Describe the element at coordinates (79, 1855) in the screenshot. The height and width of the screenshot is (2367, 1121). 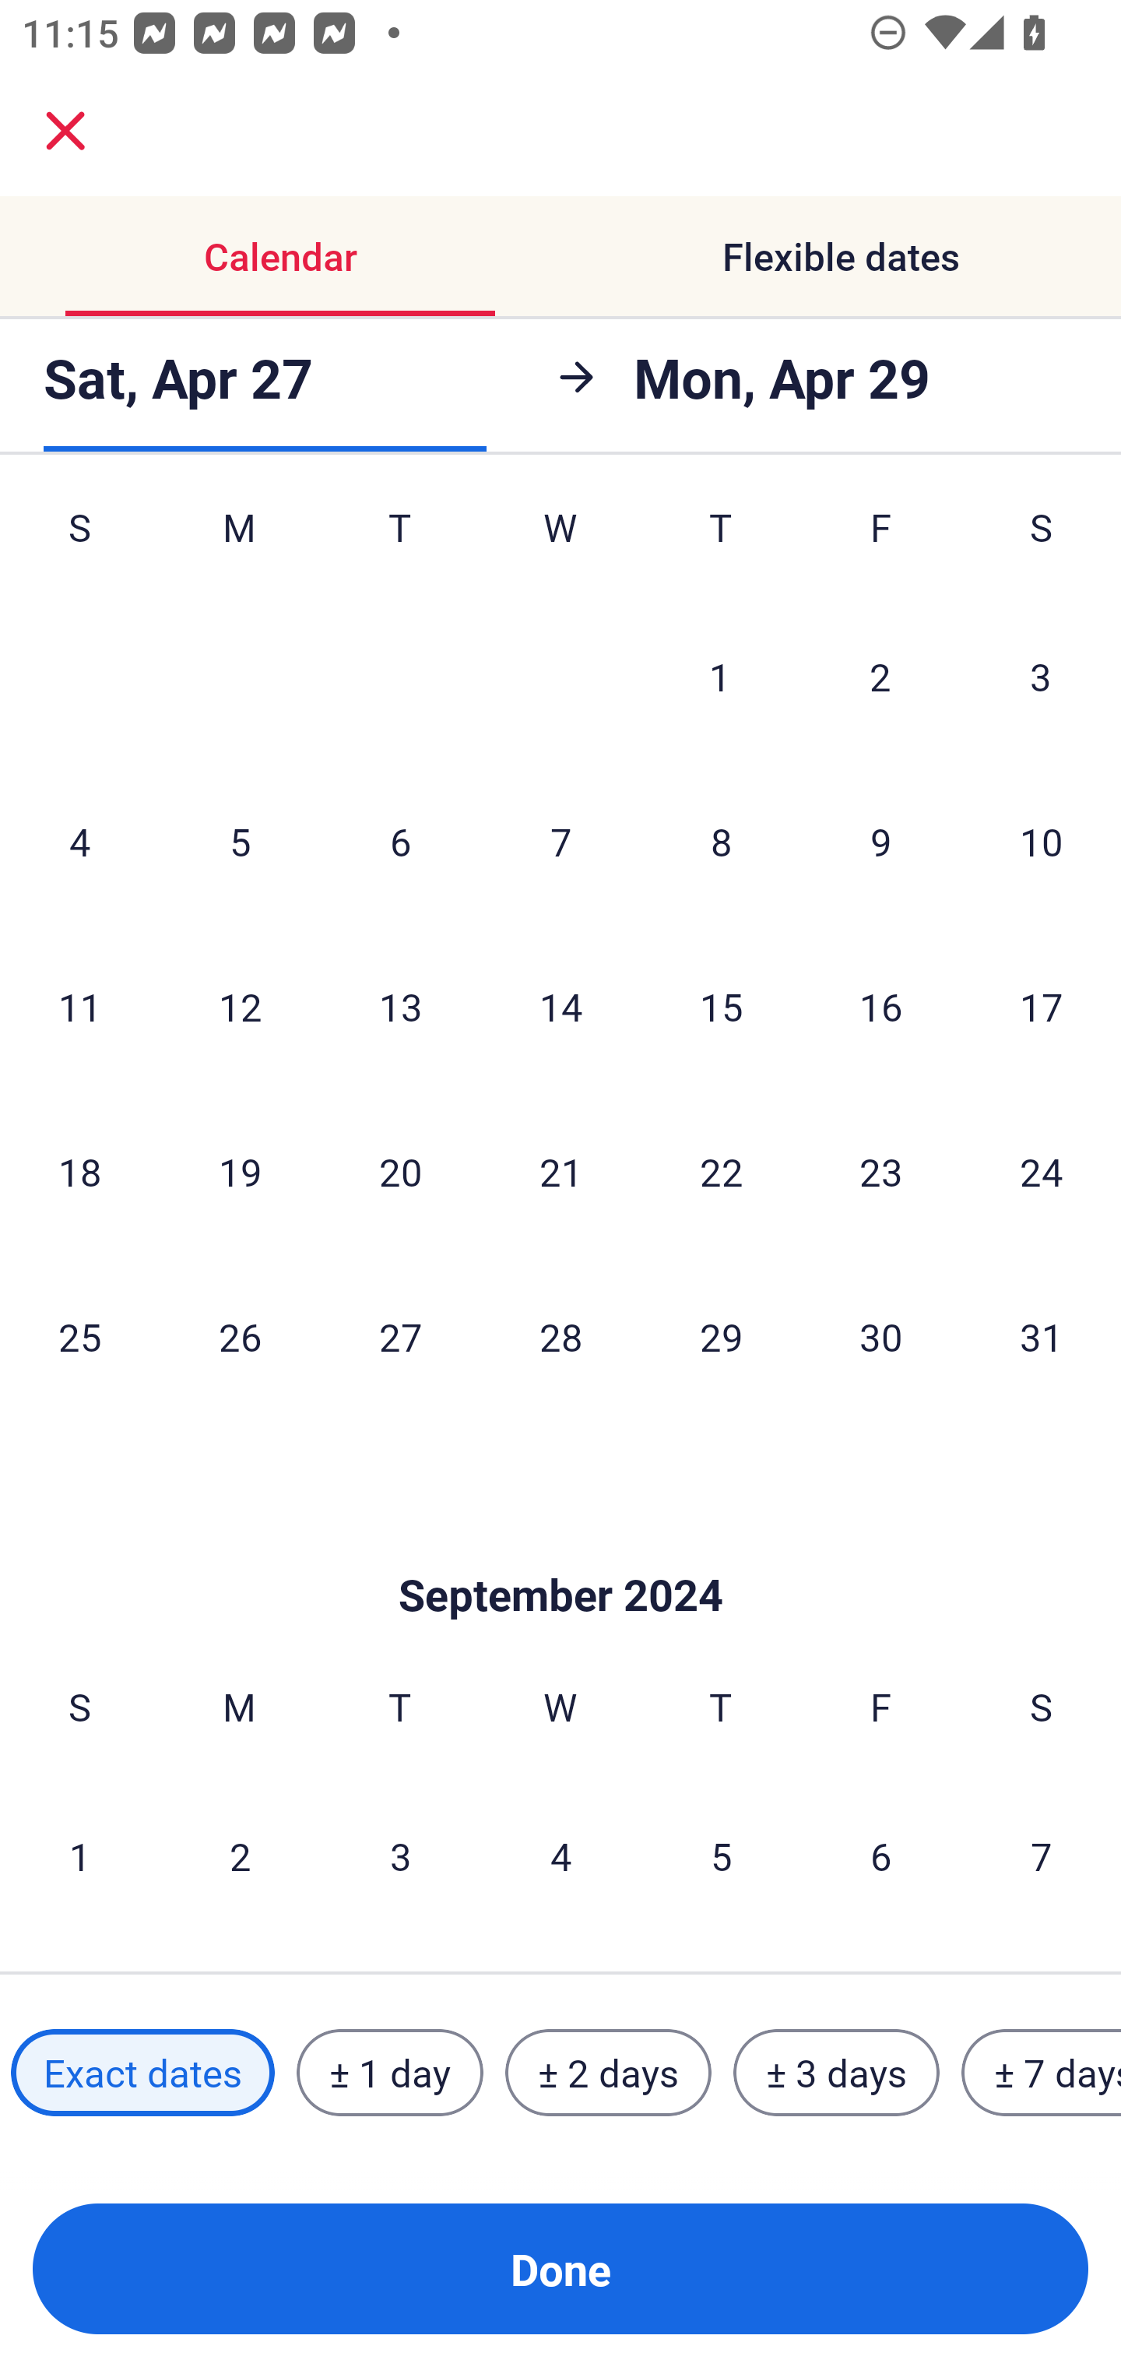
I see `1 Sunday, September 1, 2024` at that location.